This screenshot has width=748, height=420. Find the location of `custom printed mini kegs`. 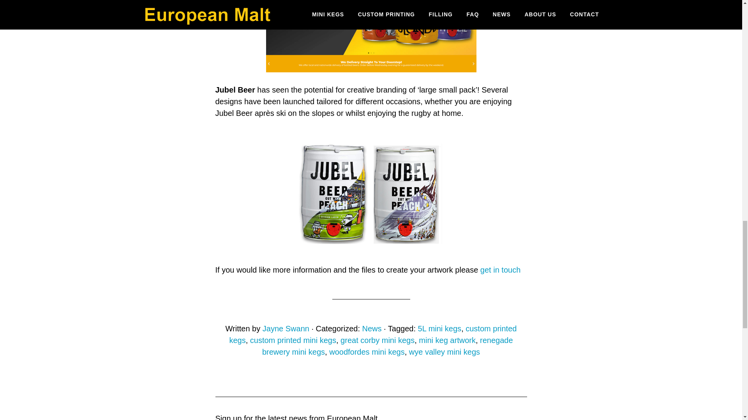

custom printed mini kegs is located at coordinates (293, 340).